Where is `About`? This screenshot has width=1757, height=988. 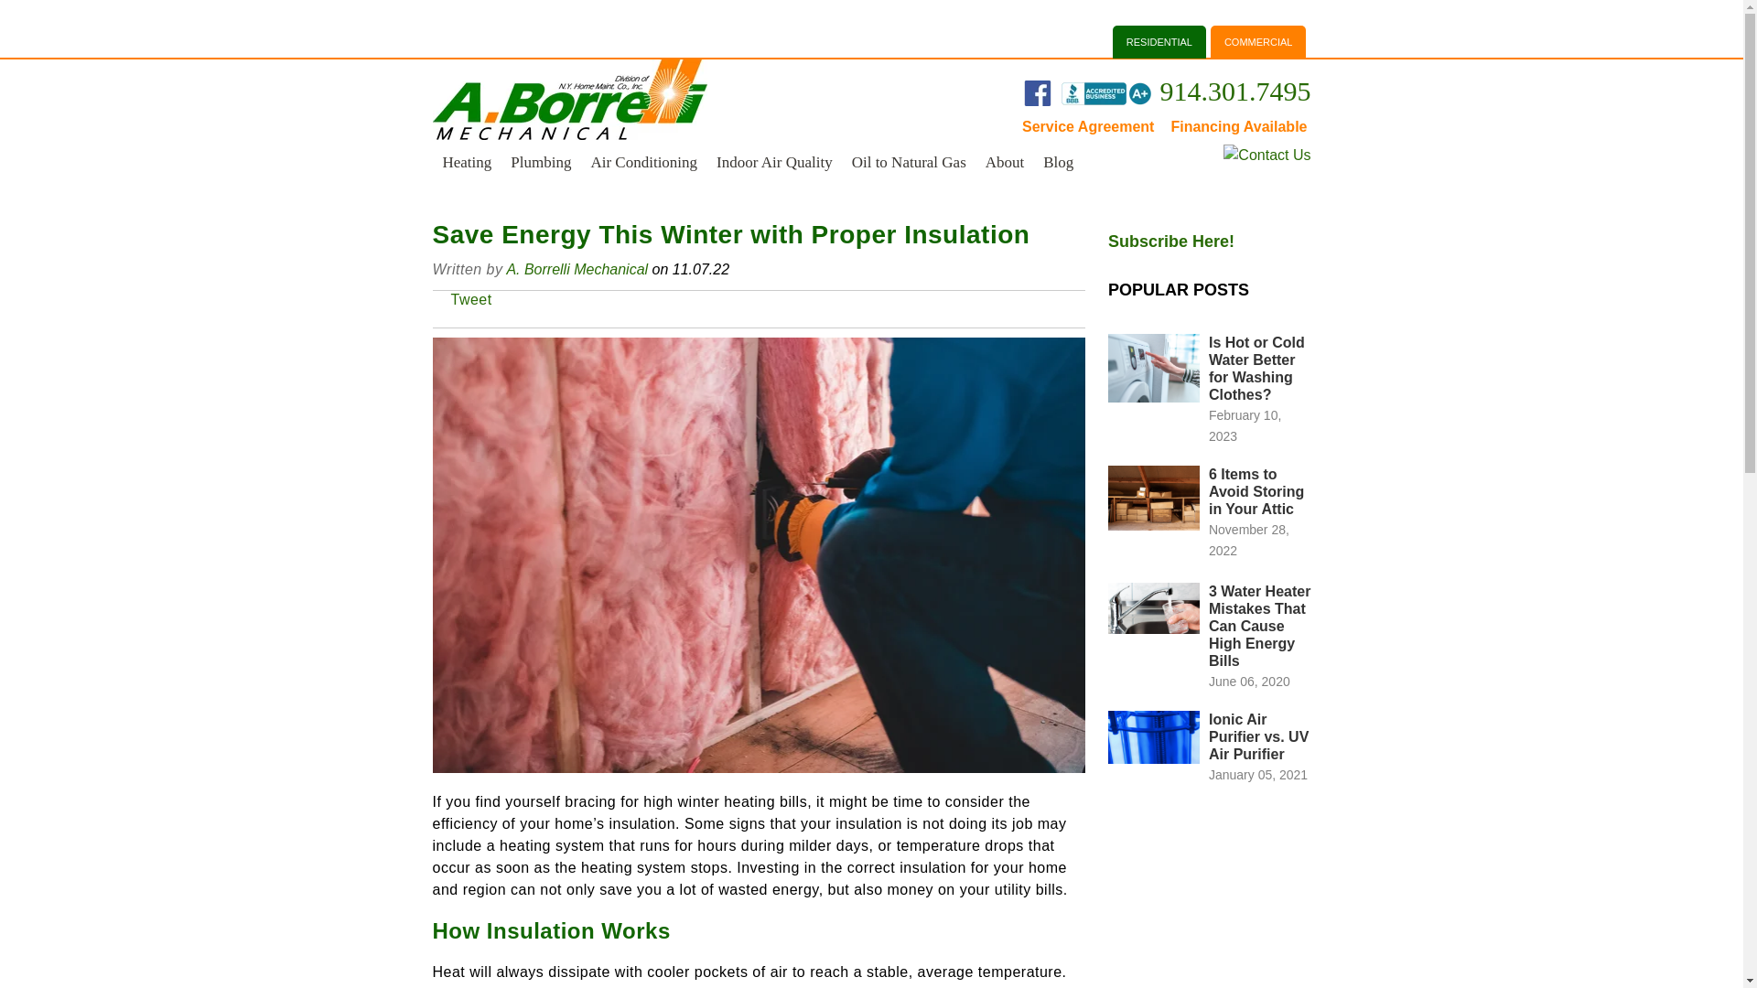
About is located at coordinates (1005, 163).